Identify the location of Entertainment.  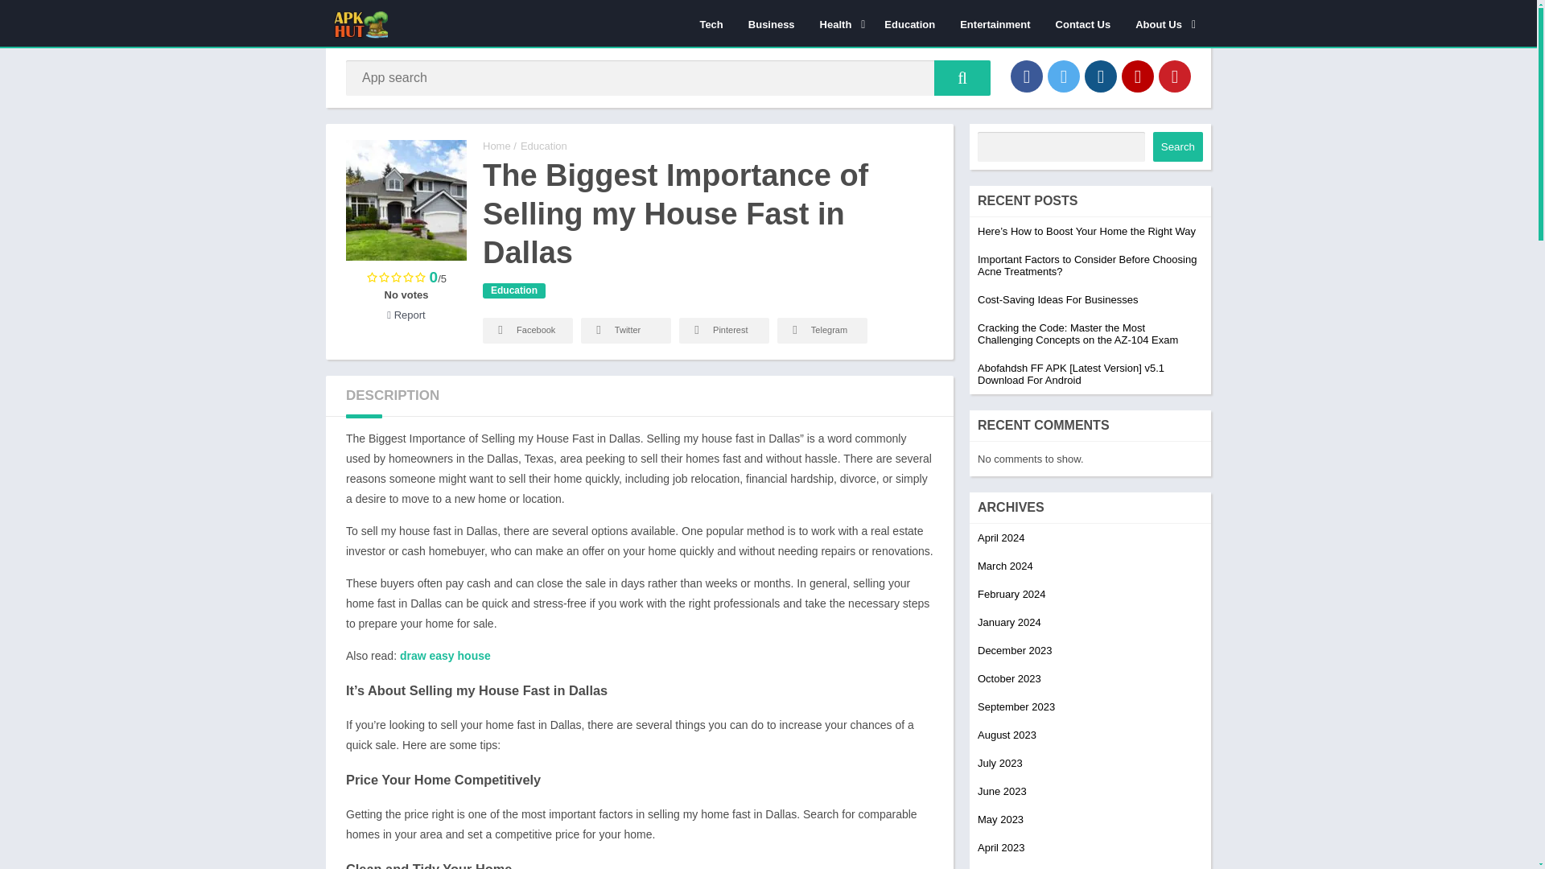
(995, 23).